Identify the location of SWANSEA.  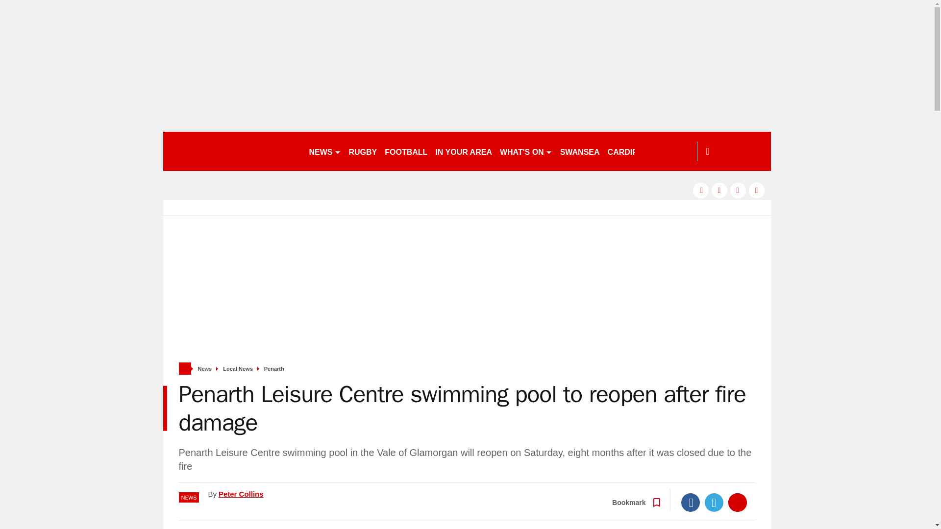
(580, 151).